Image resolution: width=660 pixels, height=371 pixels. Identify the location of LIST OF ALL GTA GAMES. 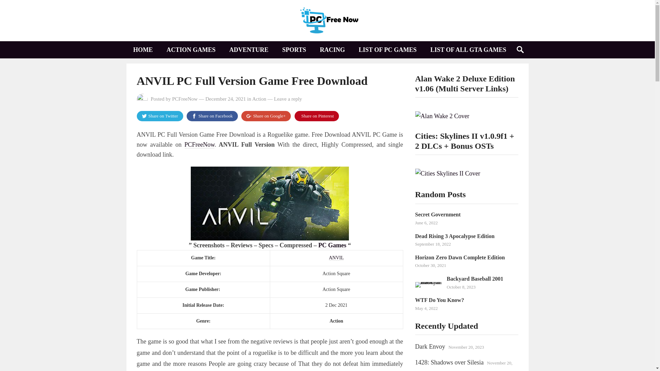
(468, 49).